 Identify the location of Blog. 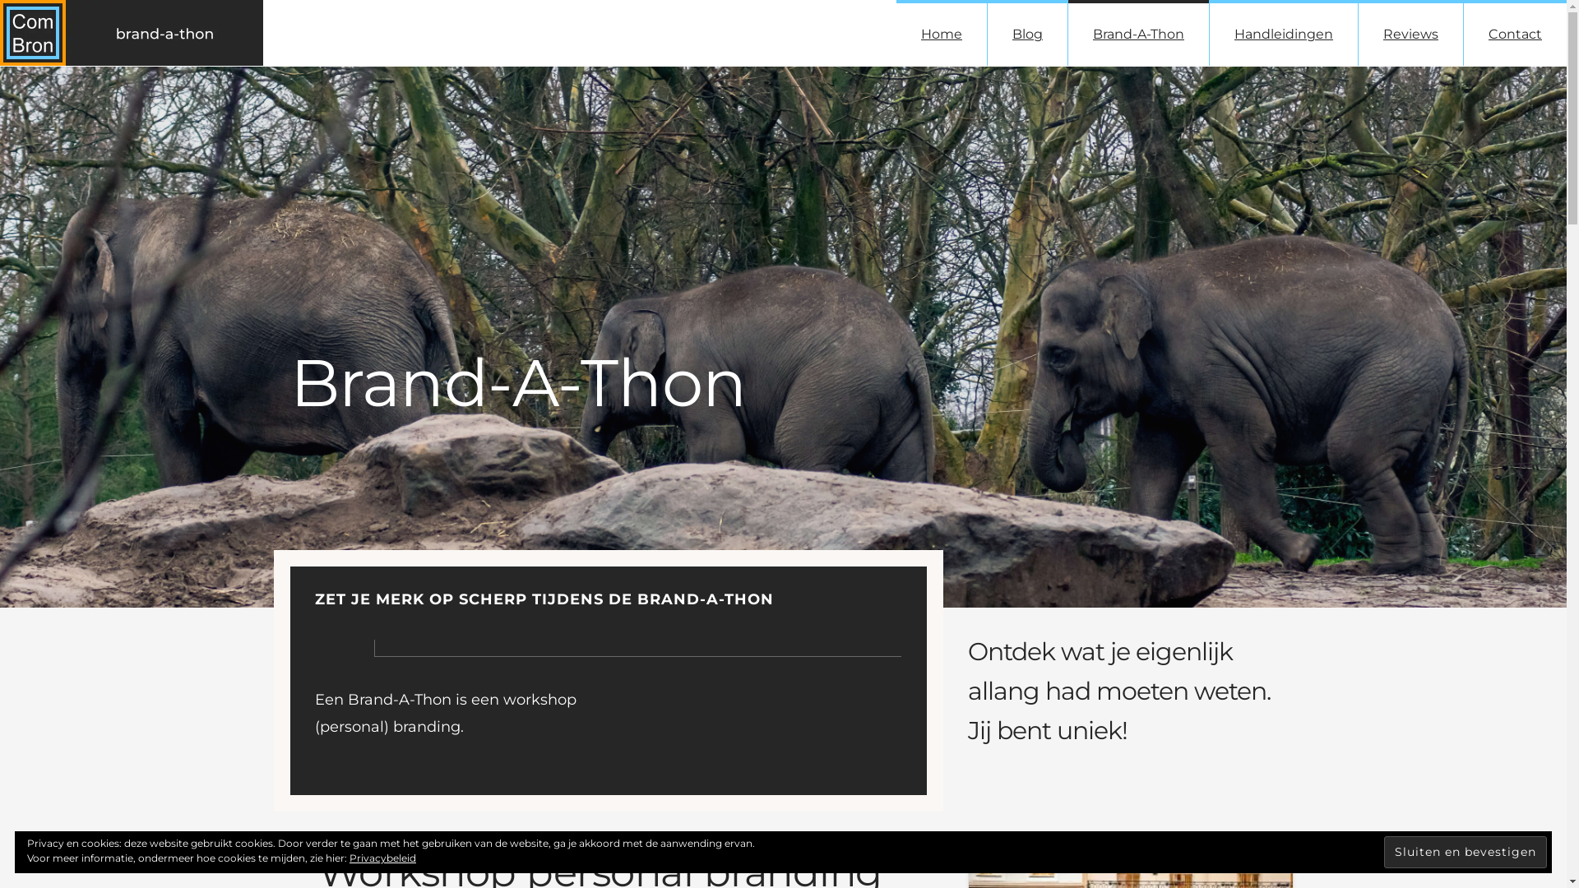
(1028, 33).